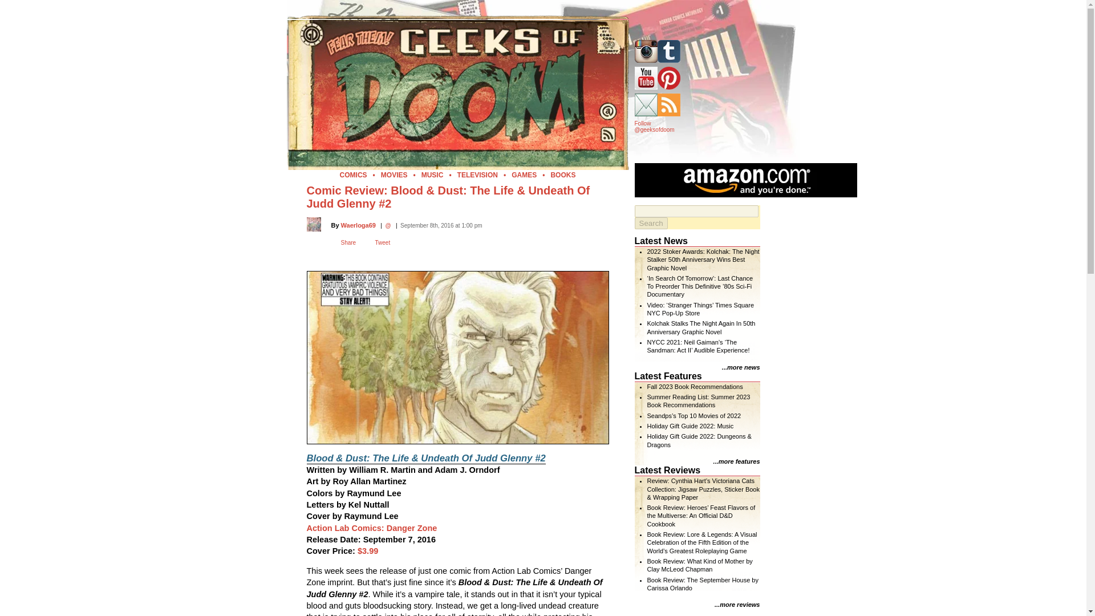 Image resolution: width=1095 pixels, height=616 pixels. Describe the element at coordinates (432, 175) in the screenshot. I see `MUSIC` at that location.